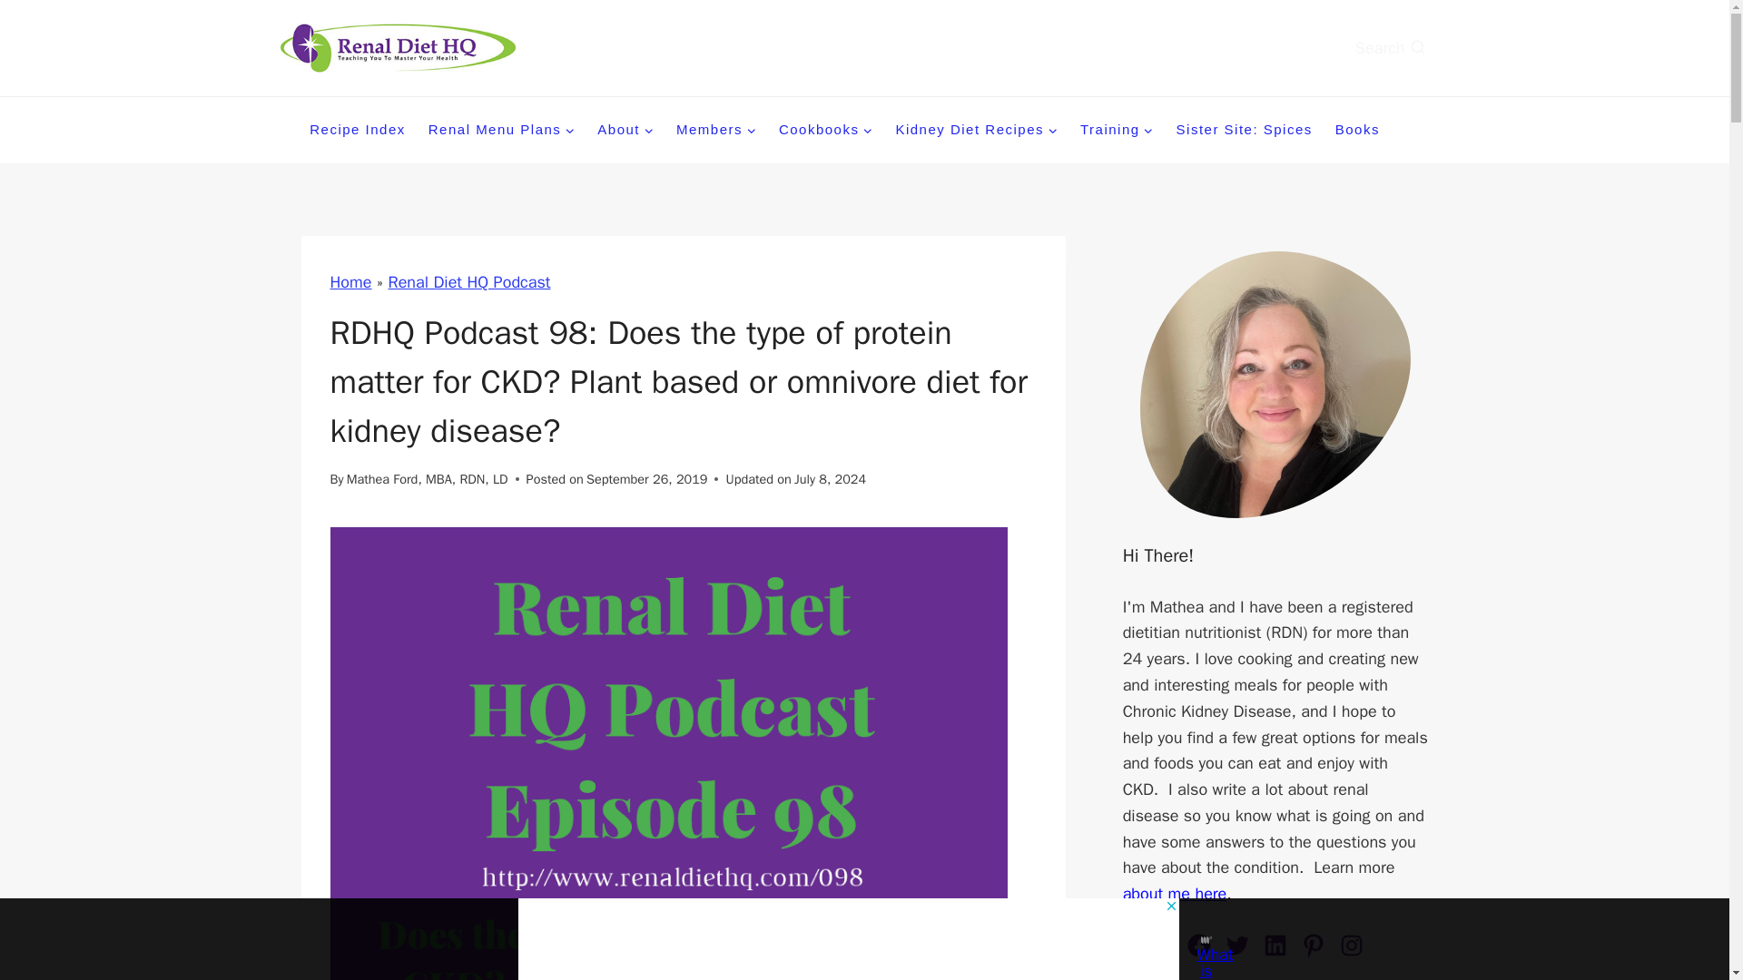 This screenshot has width=1743, height=980. Describe the element at coordinates (848, 939) in the screenshot. I see `3rd party ad content` at that location.